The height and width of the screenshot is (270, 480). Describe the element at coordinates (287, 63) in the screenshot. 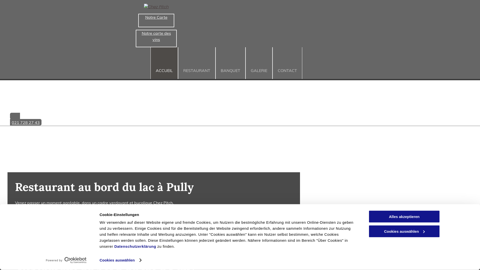

I see `CONTACT` at that location.